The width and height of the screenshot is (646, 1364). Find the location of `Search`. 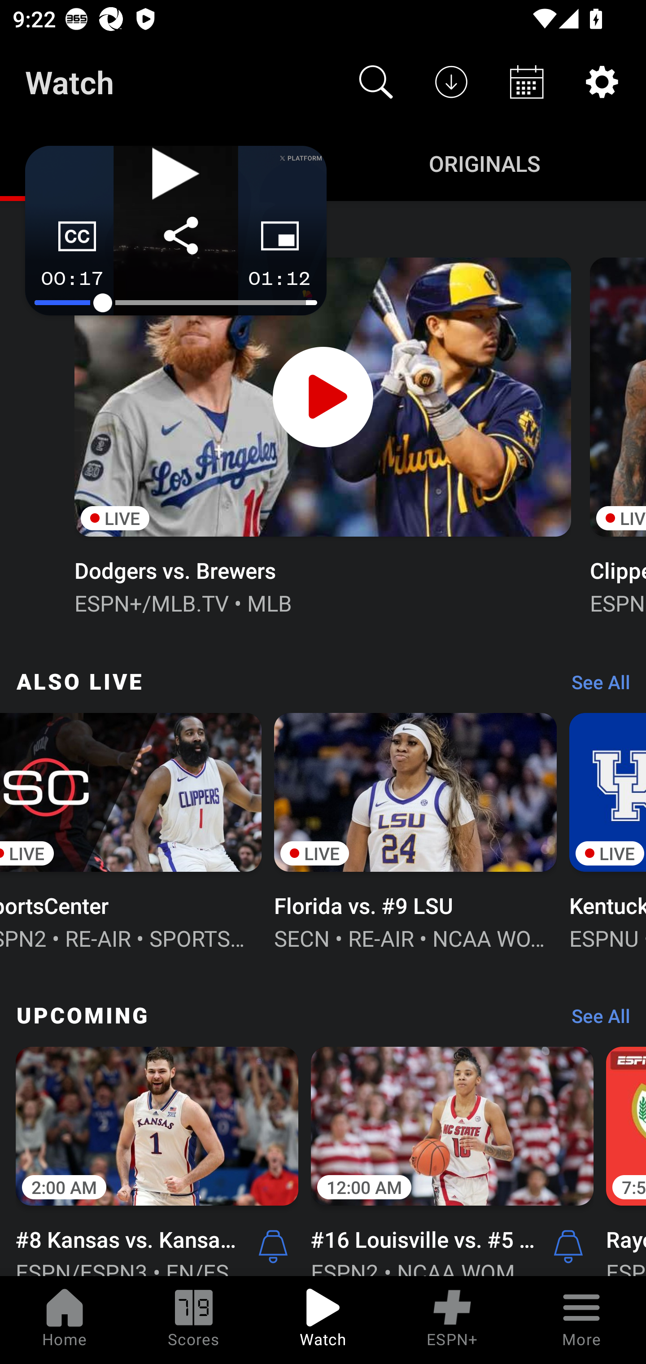

Search is located at coordinates (376, 82).